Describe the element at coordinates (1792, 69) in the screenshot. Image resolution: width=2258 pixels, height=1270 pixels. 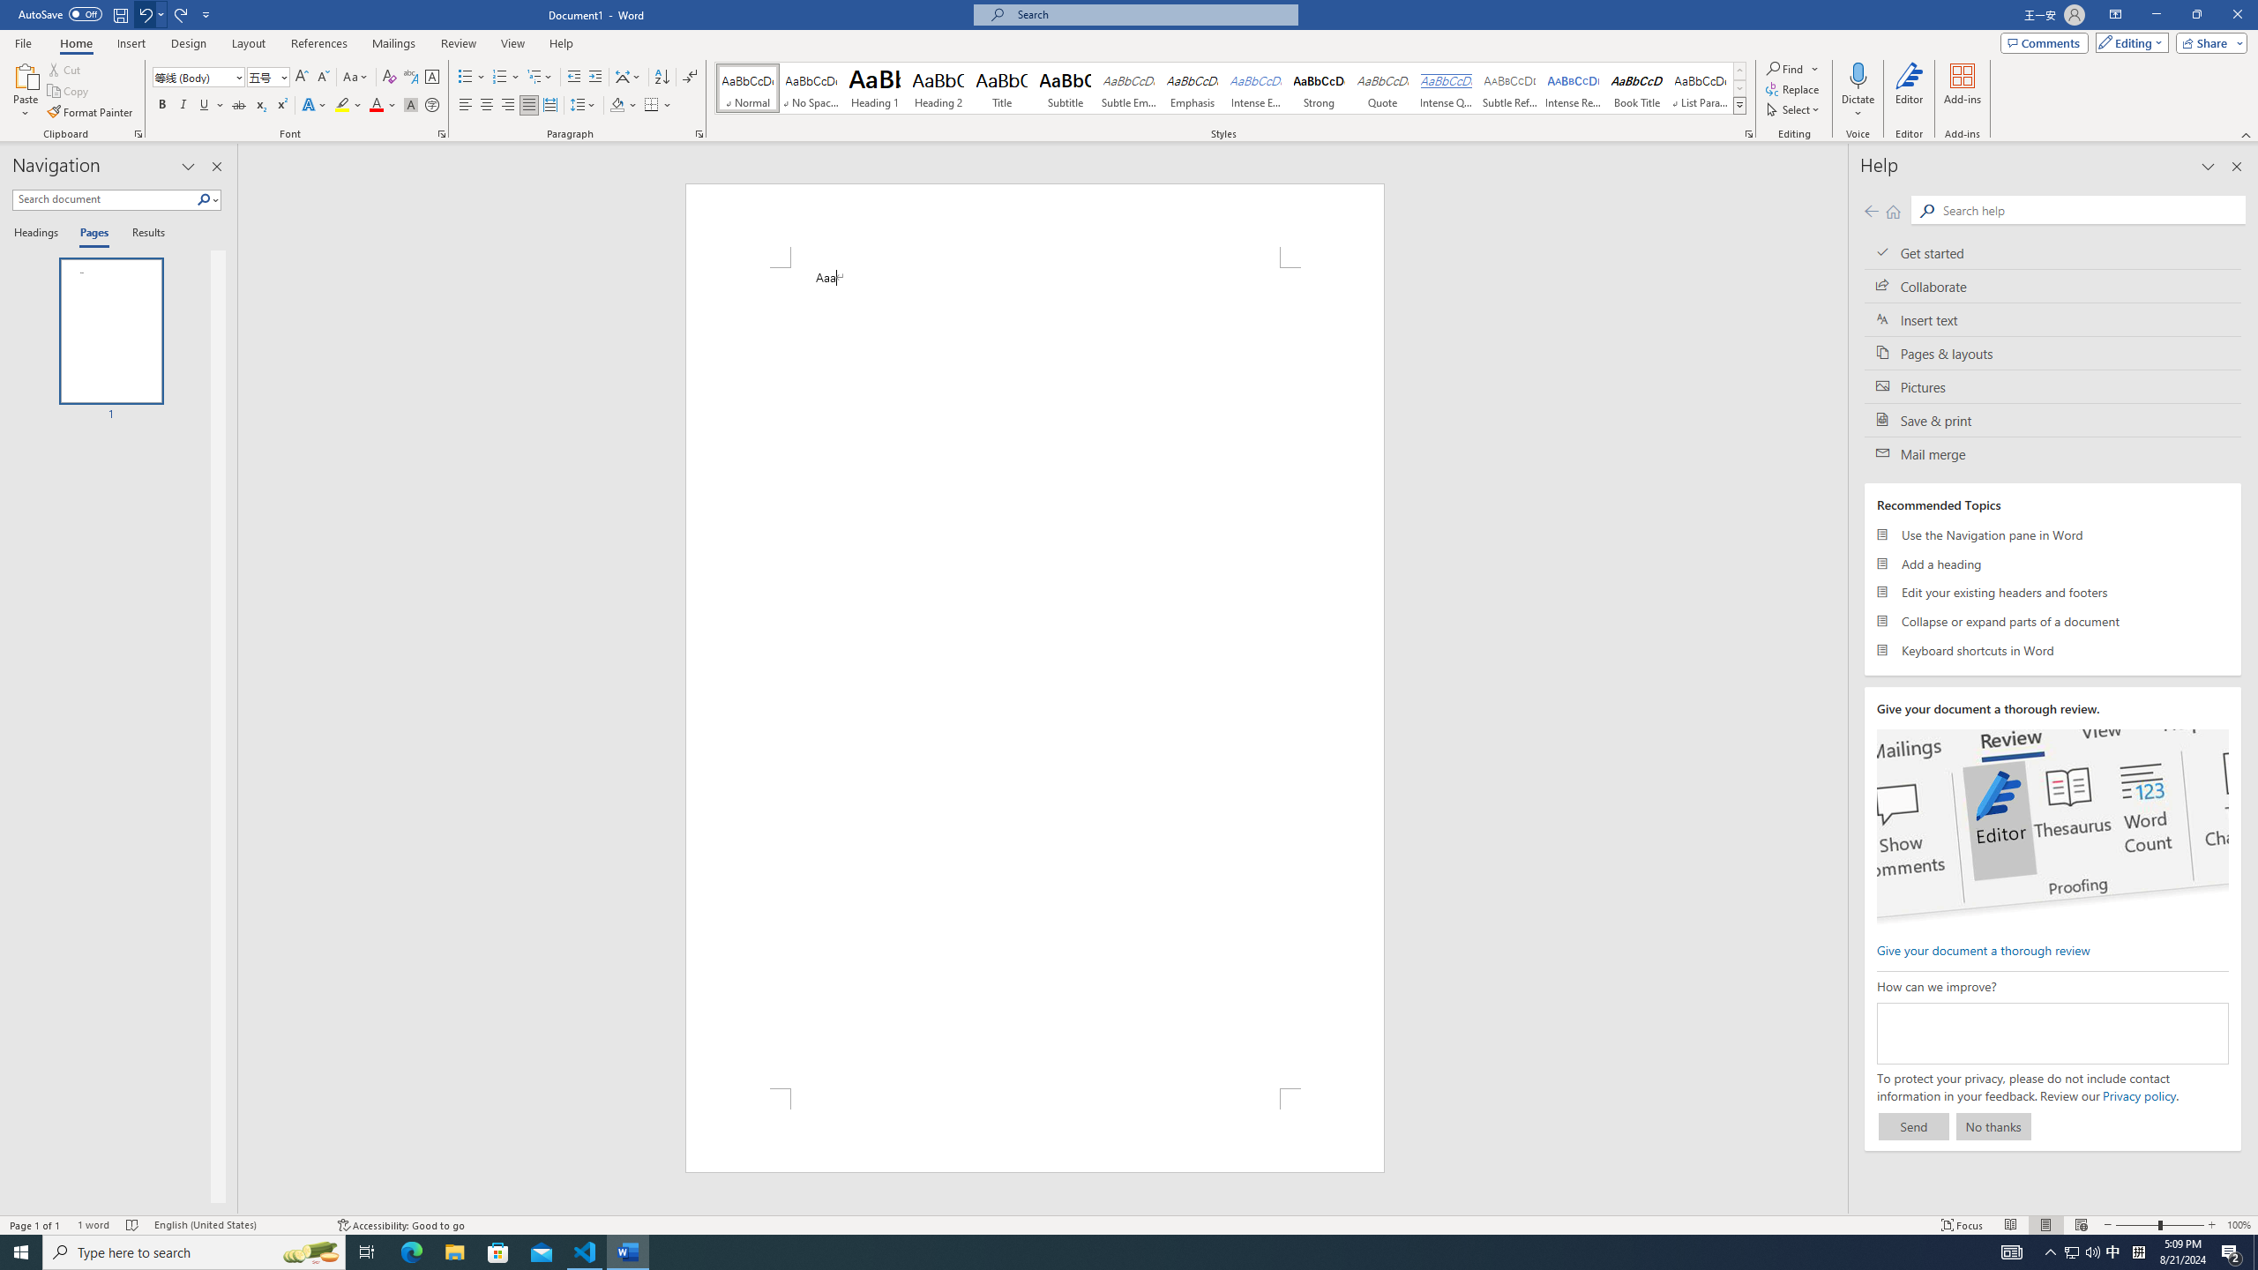
I see `Find` at that location.